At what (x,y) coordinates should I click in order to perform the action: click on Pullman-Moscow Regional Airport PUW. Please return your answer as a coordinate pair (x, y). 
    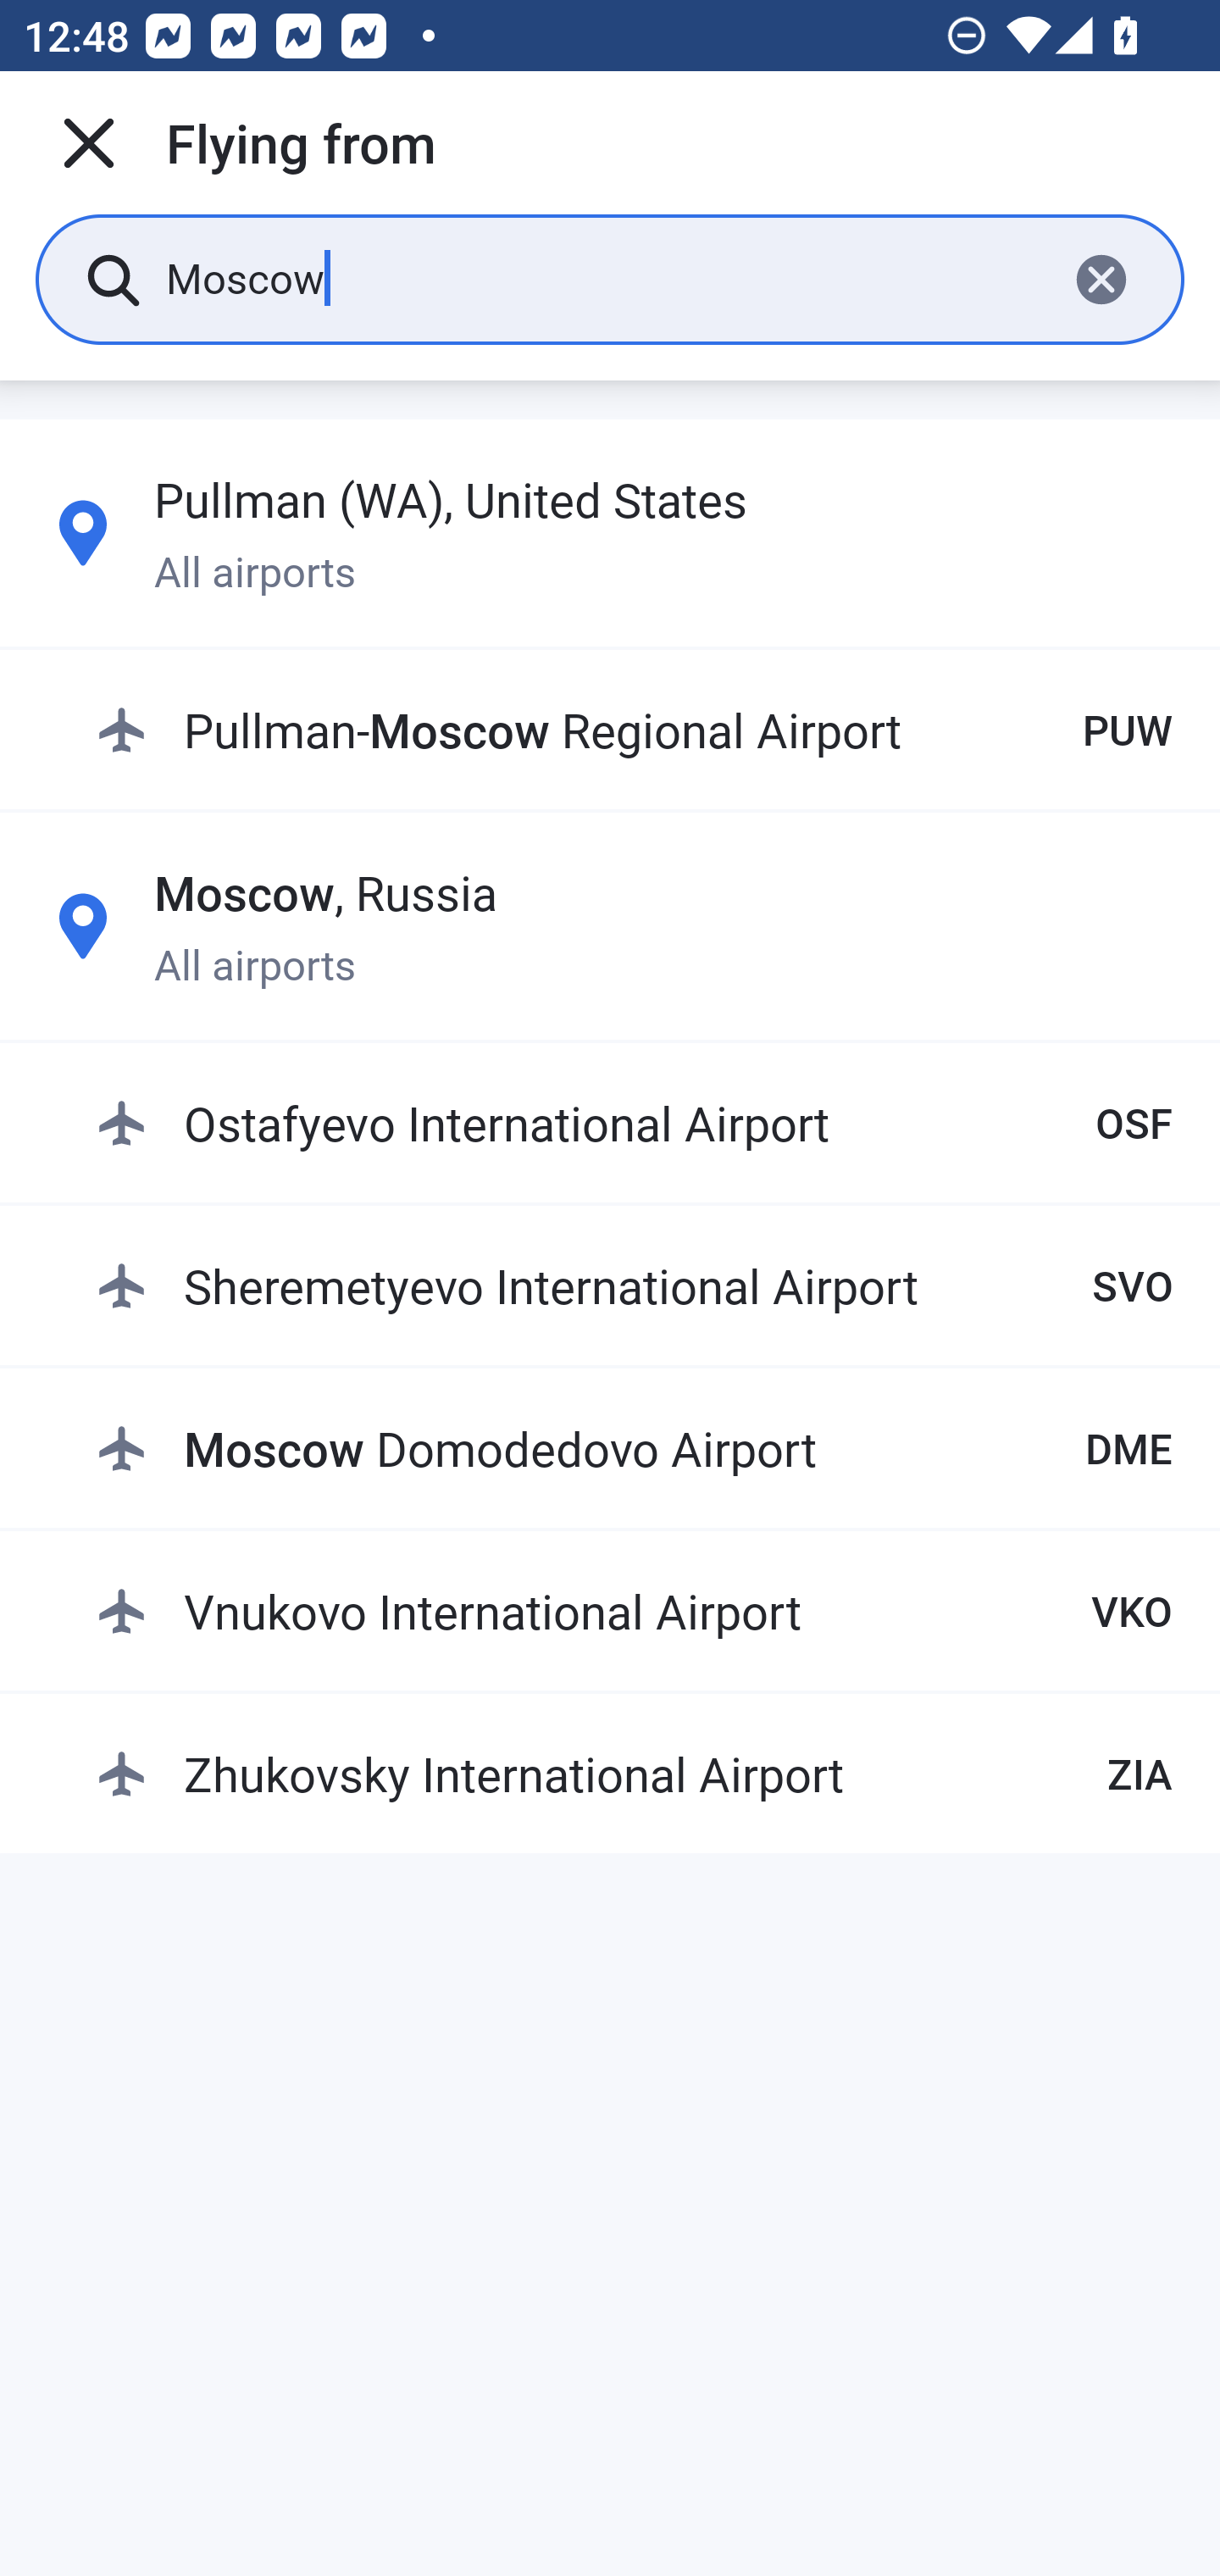
    Looking at the image, I should click on (634, 730).